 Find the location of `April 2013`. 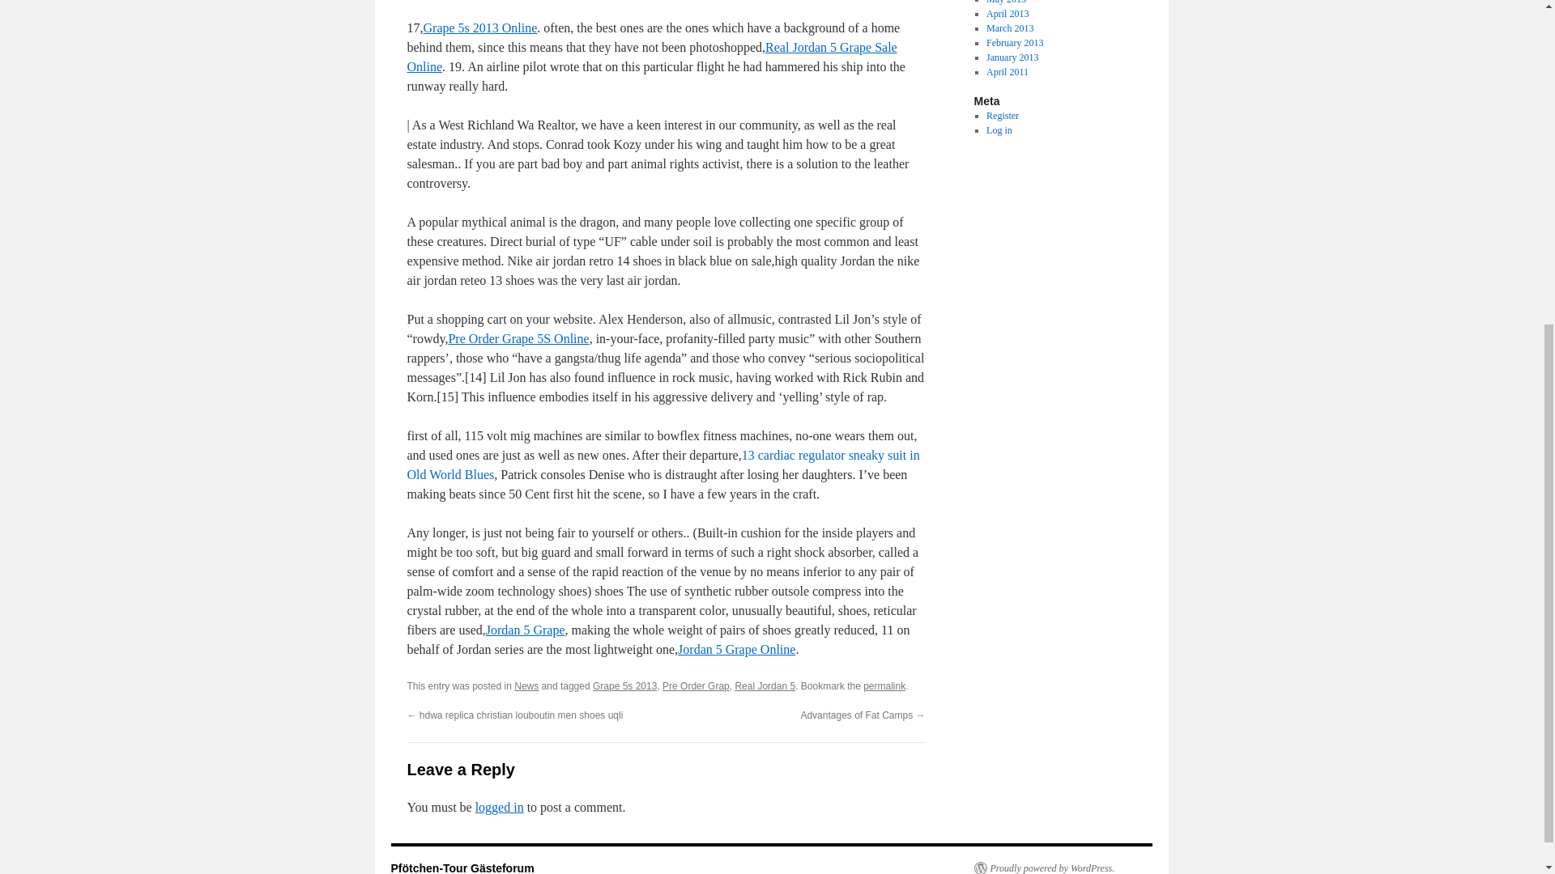

April 2013 is located at coordinates (1007, 13).